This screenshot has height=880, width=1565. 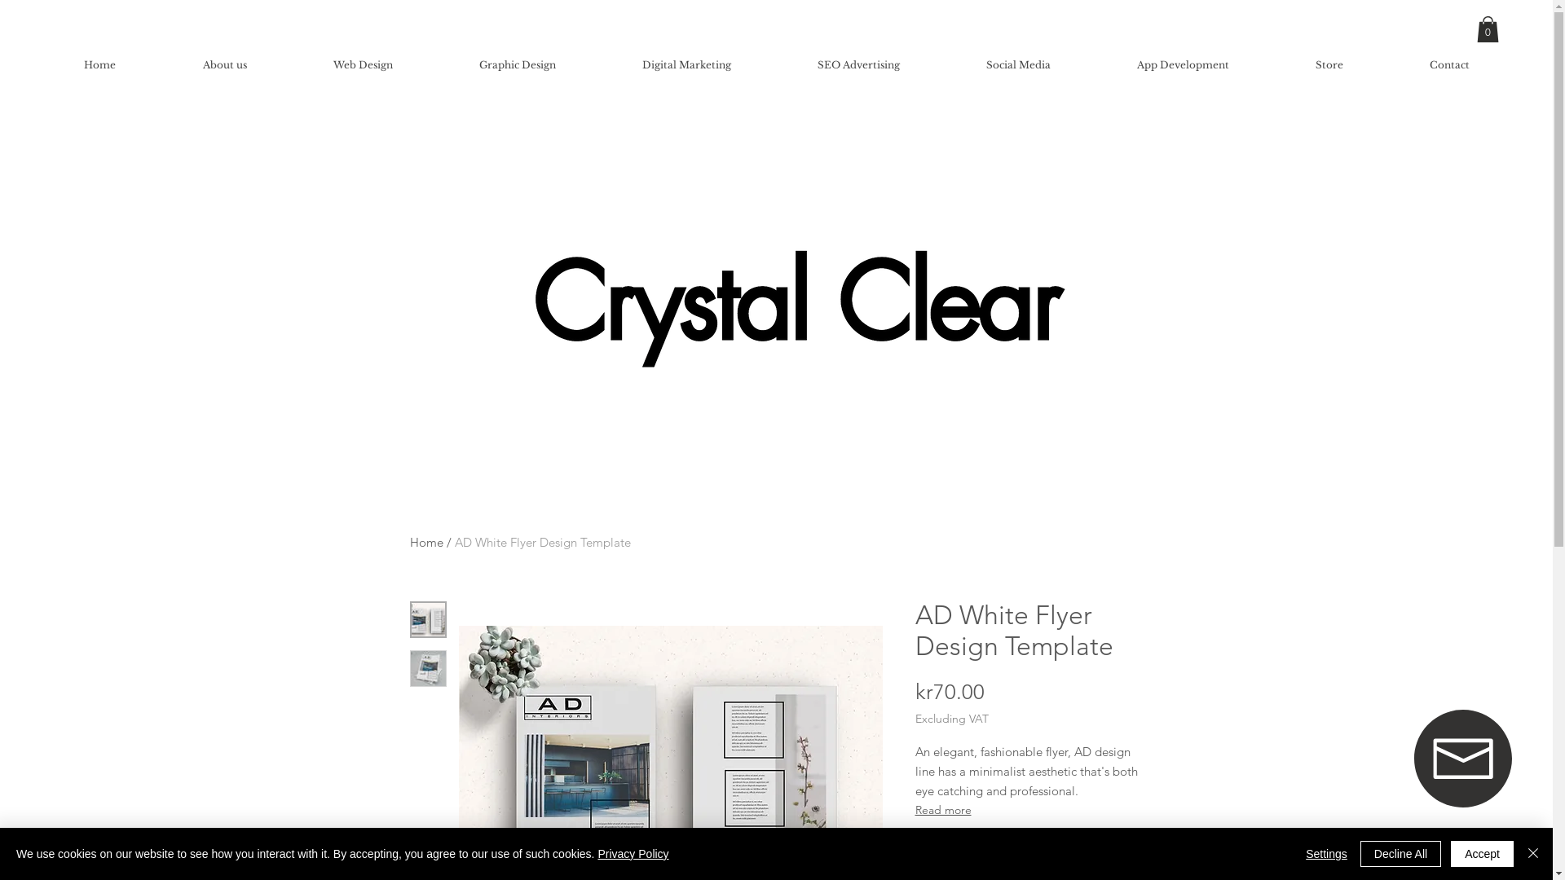 I want to click on Digital Marketing, so click(x=686, y=65).